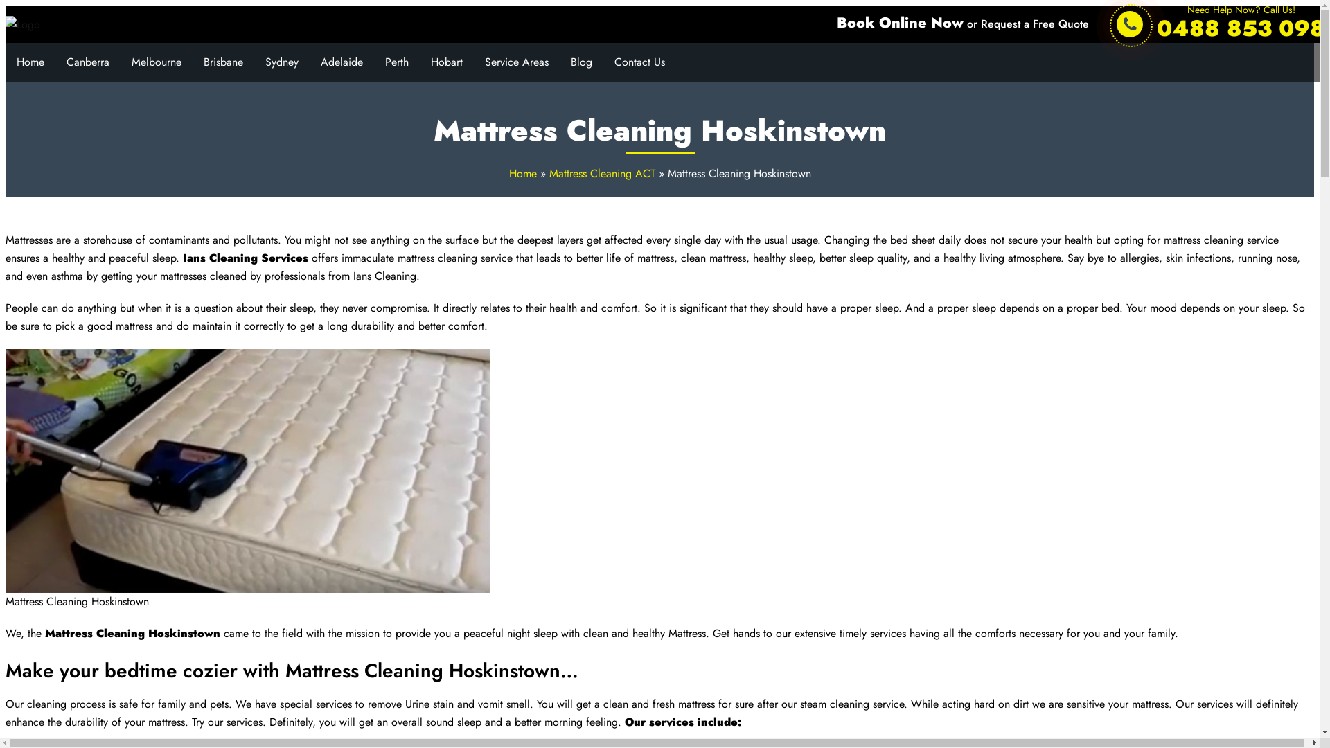 The image size is (1330, 748). What do you see at coordinates (447, 62) in the screenshot?
I see `Hobart` at bounding box center [447, 62].